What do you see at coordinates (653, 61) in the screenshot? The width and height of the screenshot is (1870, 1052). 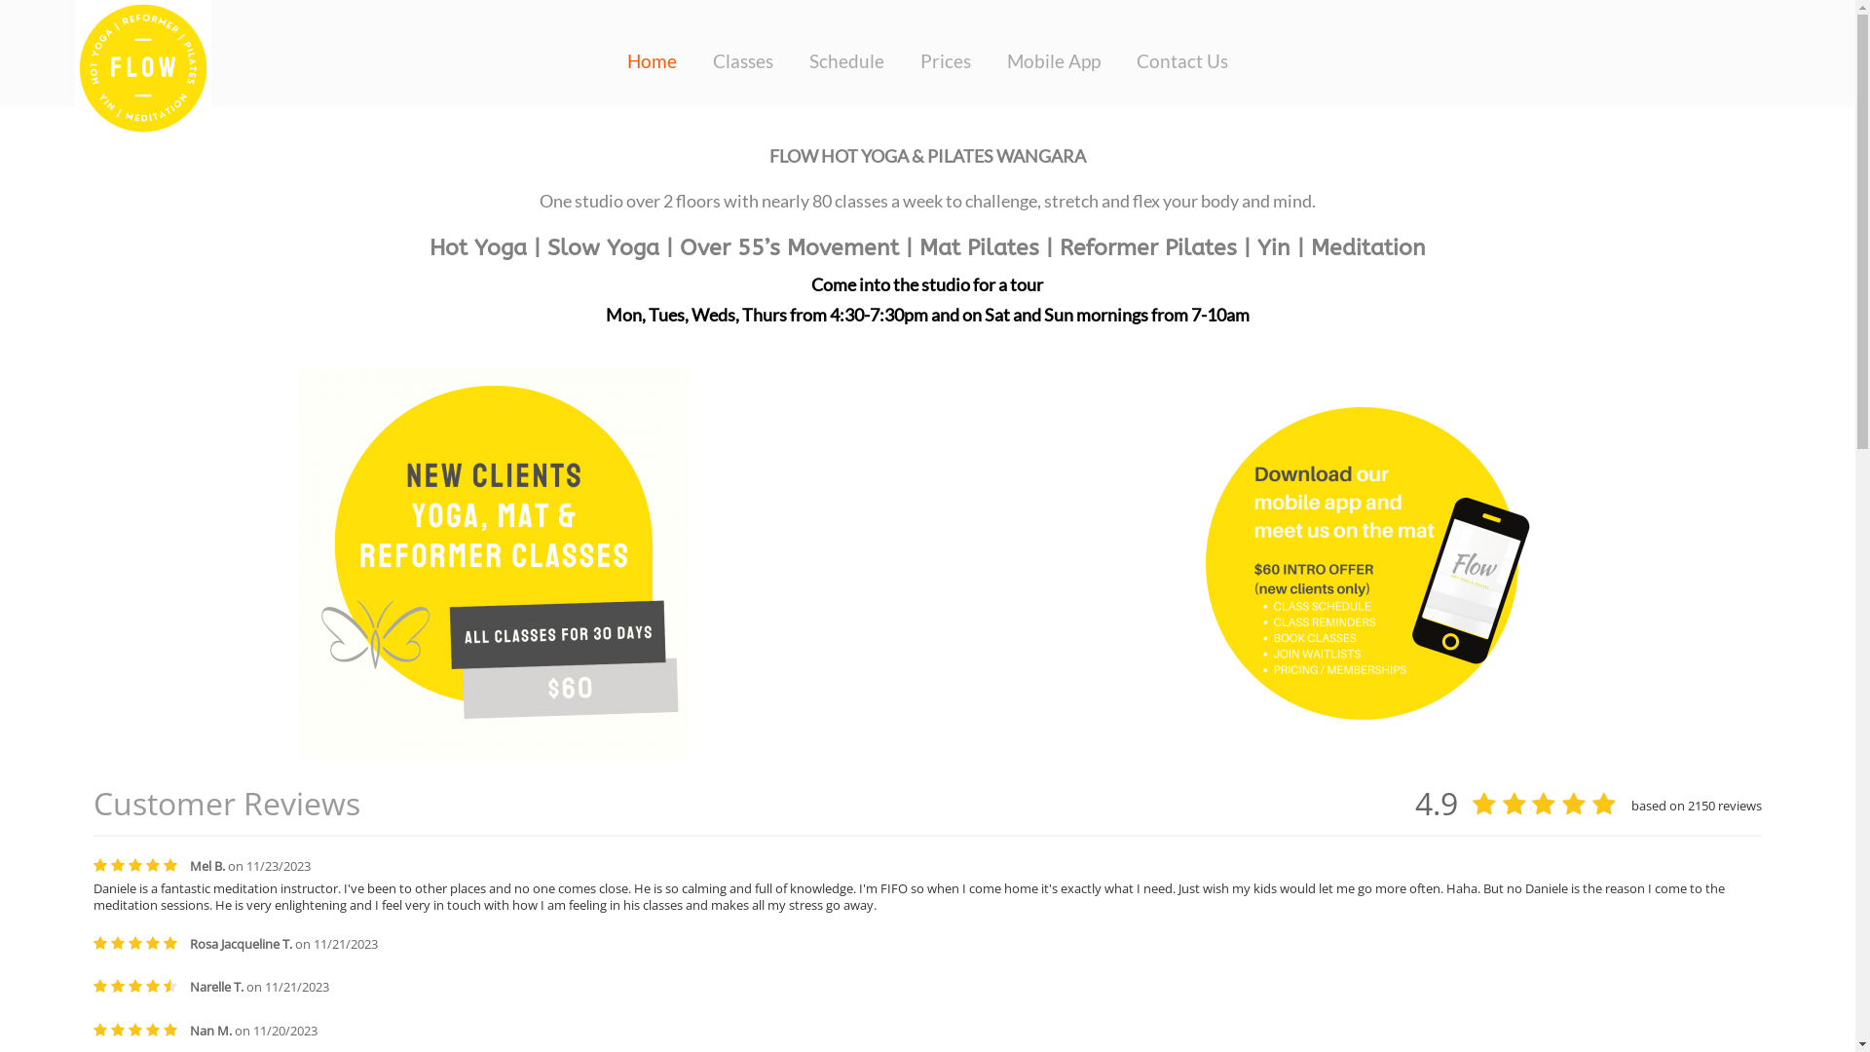 I see `Home` at bounding box center [653, 61].